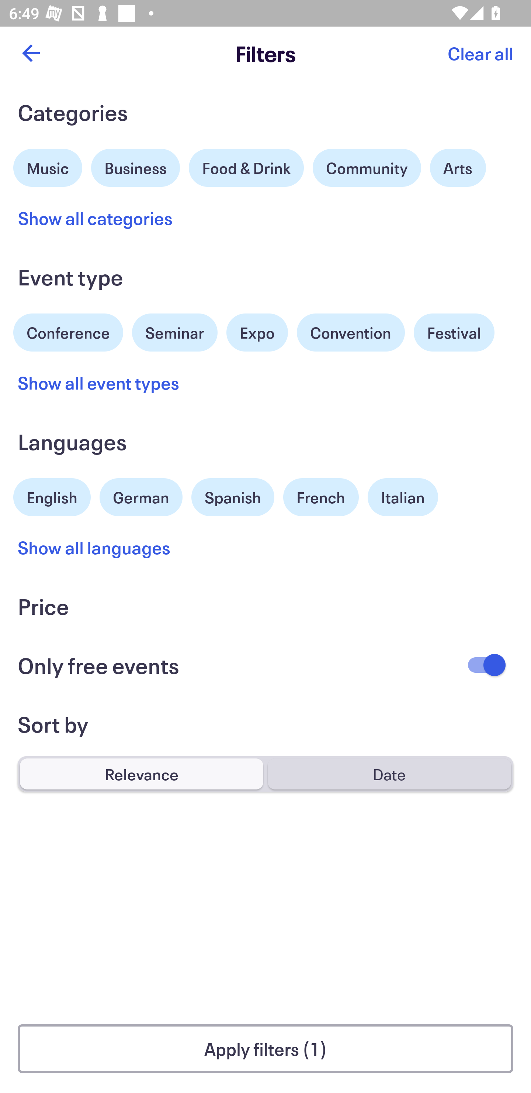 The image size is (531, 1093). Describe the element at coordinates (68, 331) in the screenshot. I see `Conference` at that location.